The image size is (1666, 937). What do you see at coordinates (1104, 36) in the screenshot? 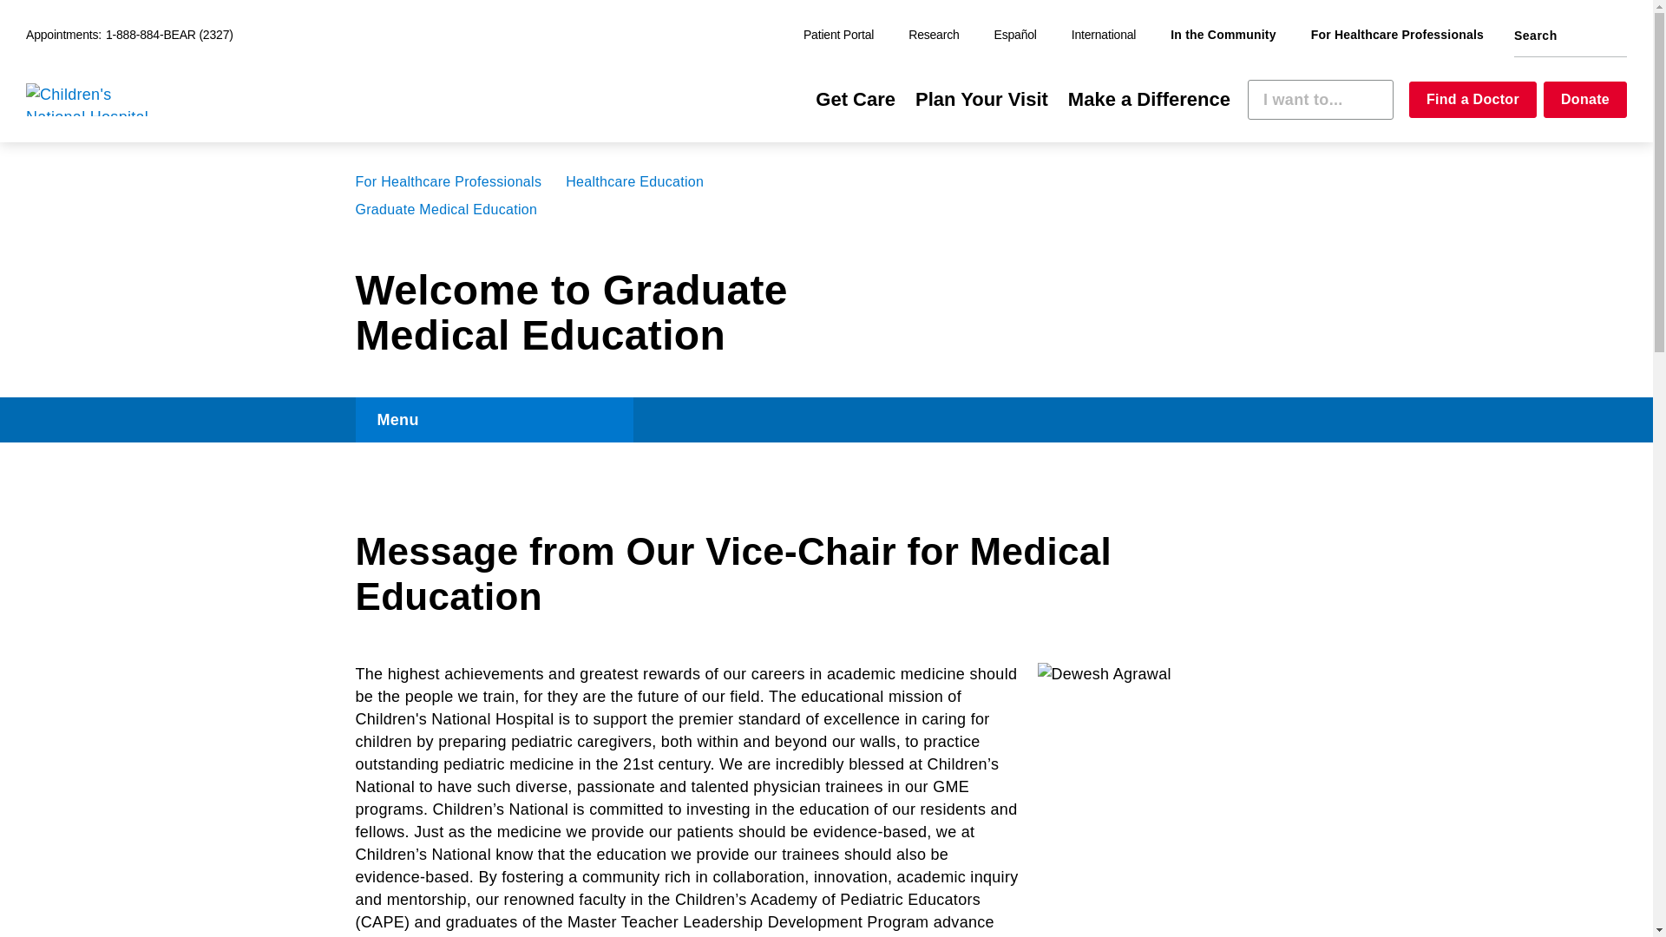
I see `International` at bounding box center [1104, 36].